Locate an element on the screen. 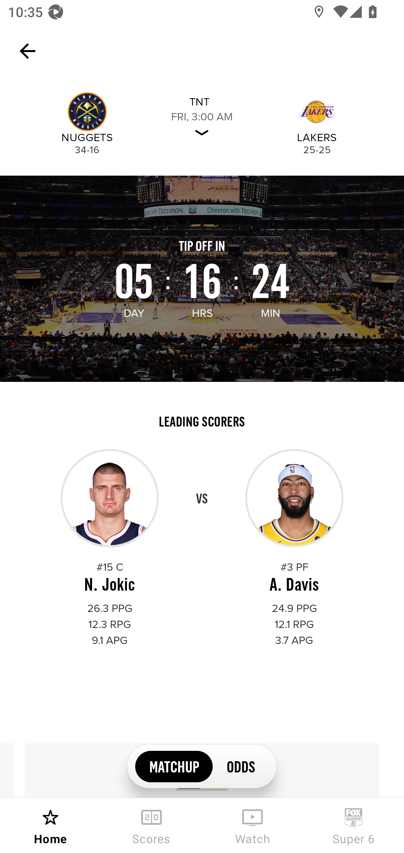 The image size is (404, 853). ODDS is located at coordinates (240, 766).